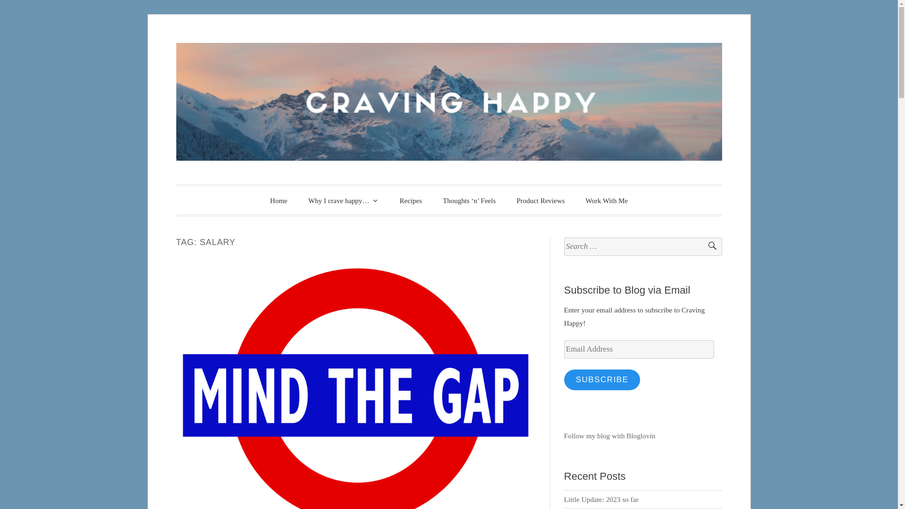 This screenshot has width=905, height=509. What do you see at coordinates (540, 201) in the screenshot?
I see `Product Reviews` at bounding box center [540, 201].